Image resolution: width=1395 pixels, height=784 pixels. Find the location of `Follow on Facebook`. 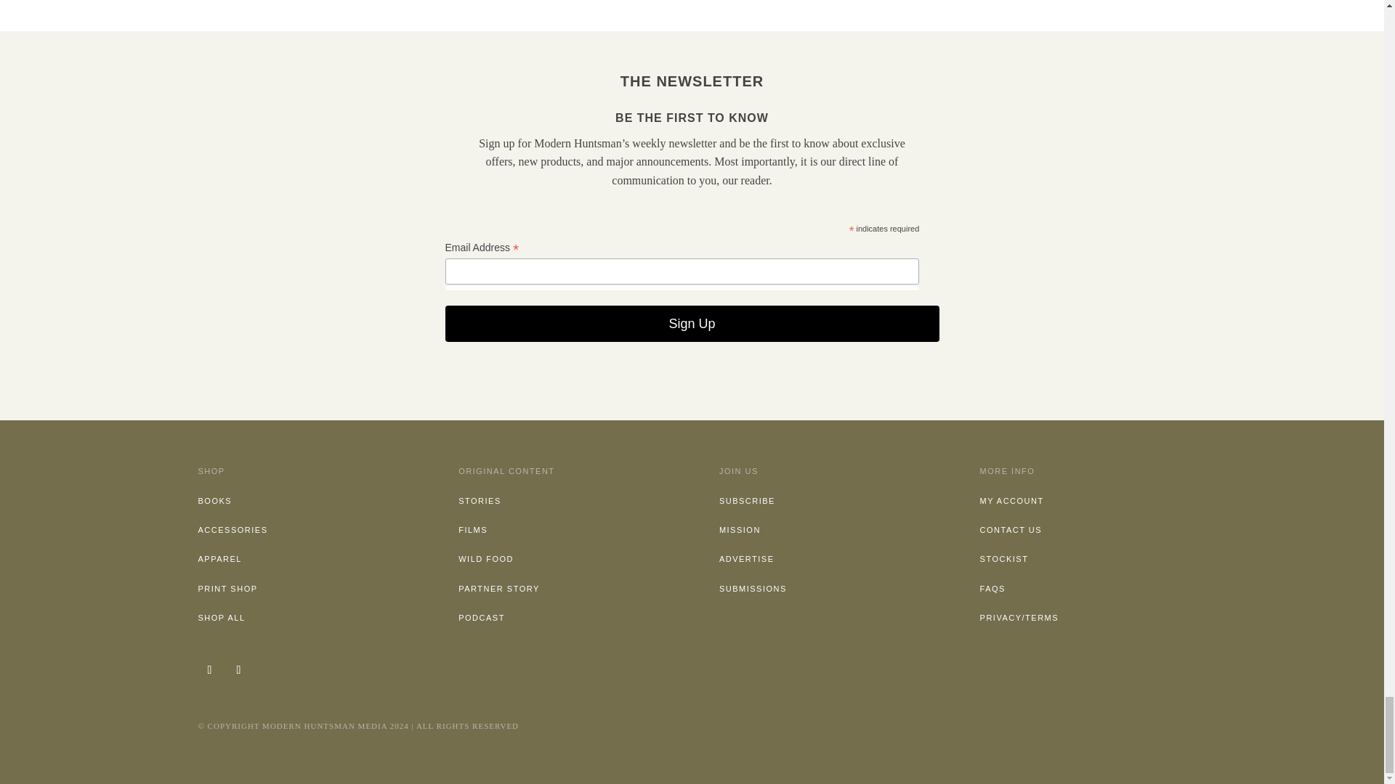

Follow on Facebook is located at coordinates (238, 669).